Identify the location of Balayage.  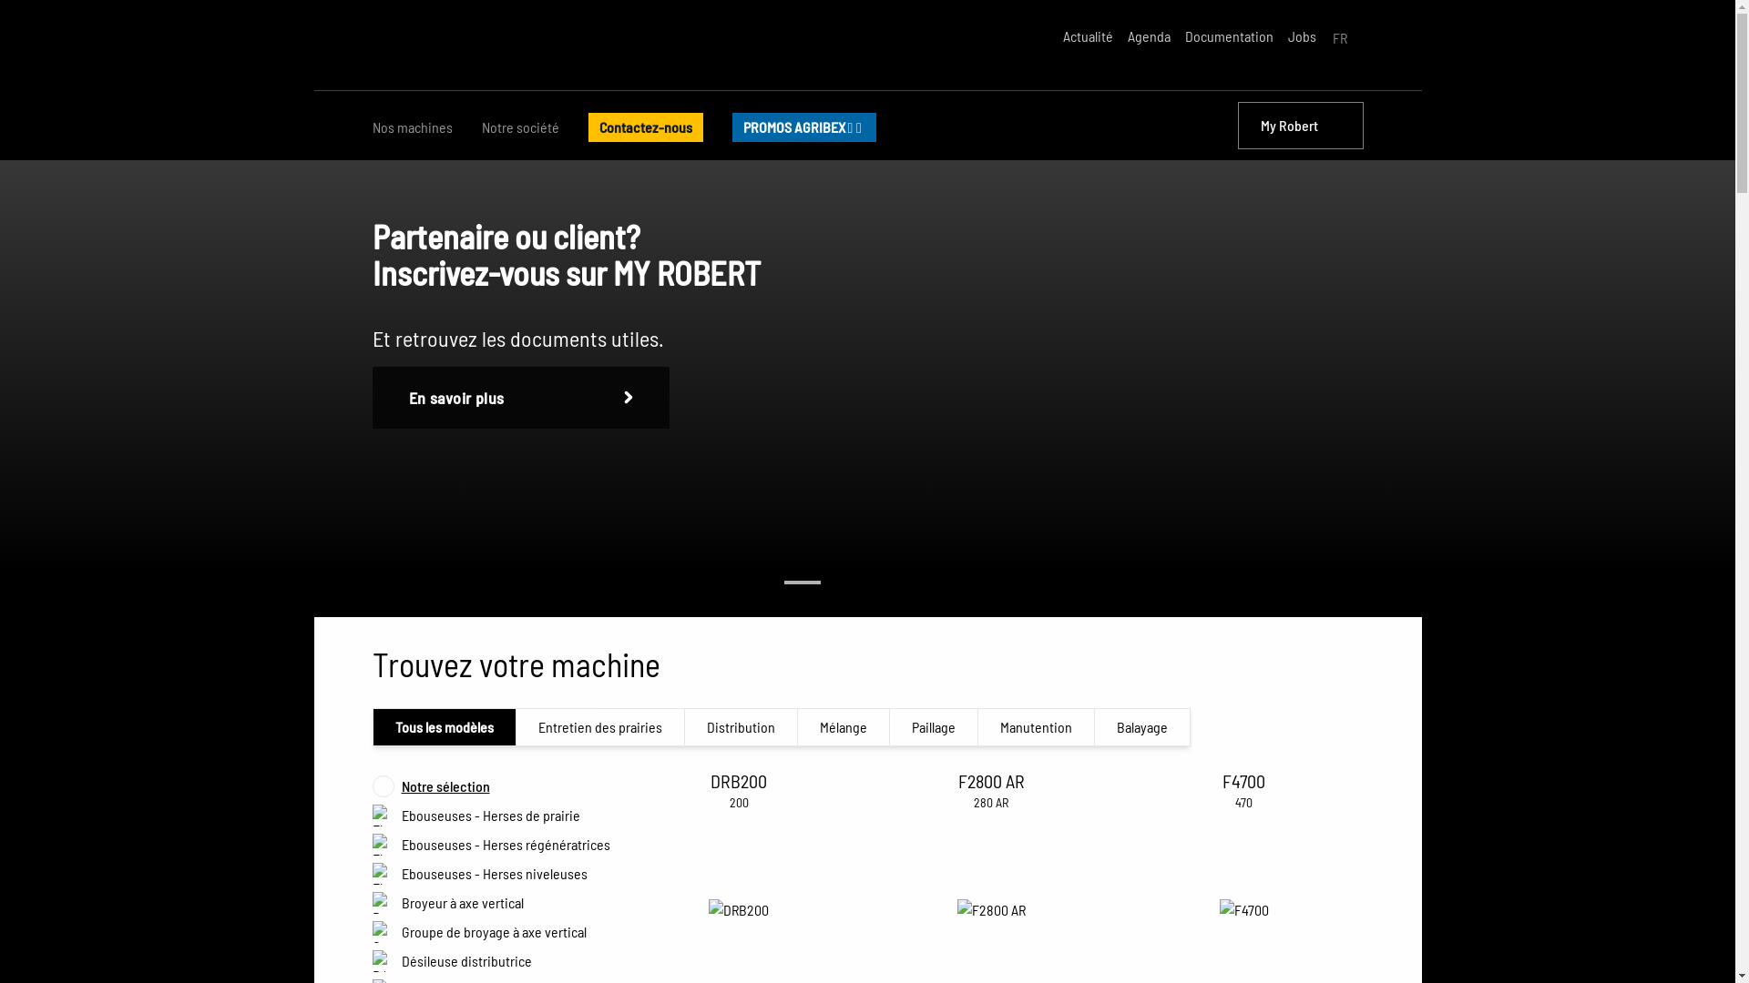
(1142, 727).